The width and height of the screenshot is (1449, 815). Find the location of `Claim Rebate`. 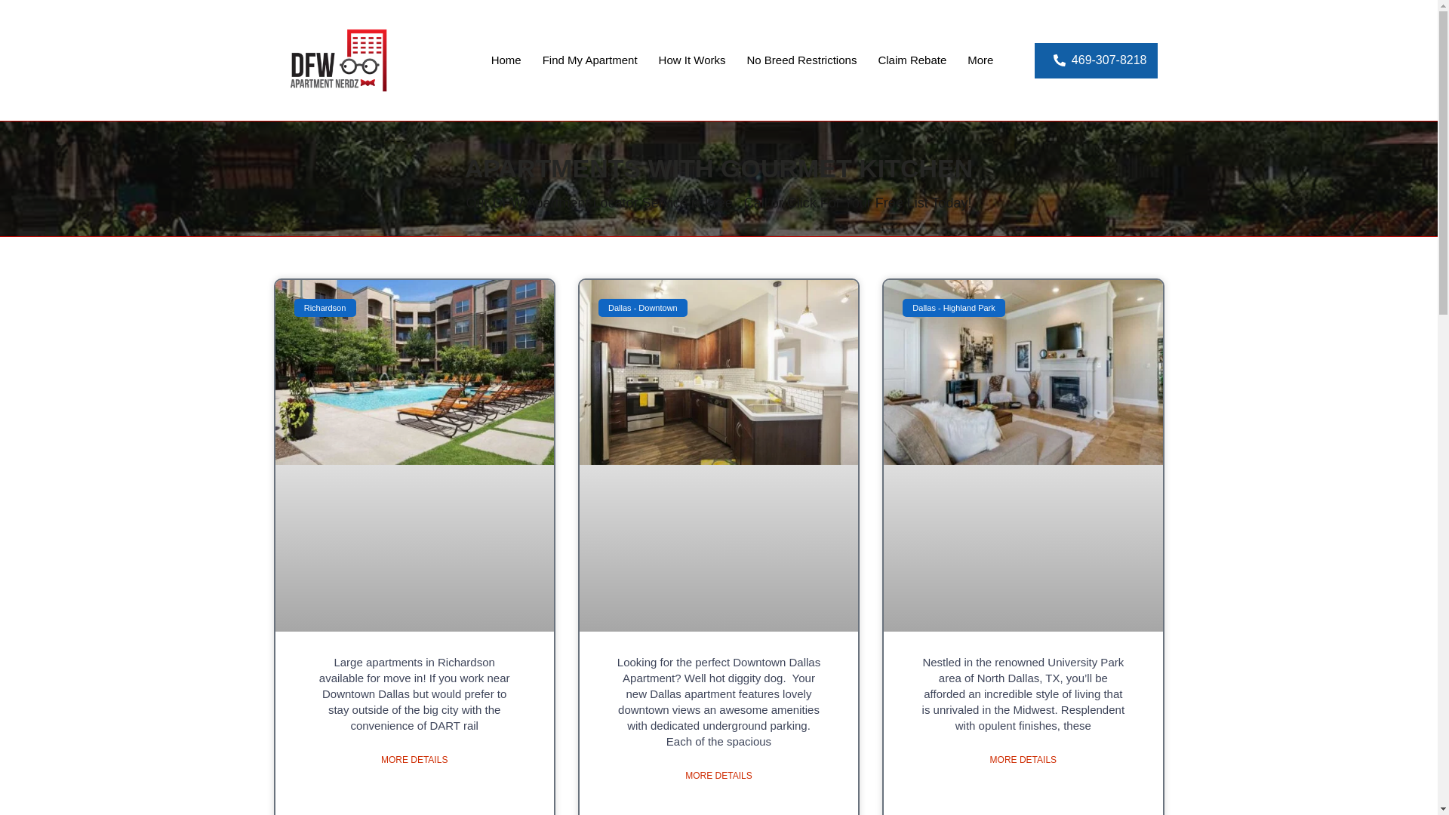

Claim Rebate is located at coordinates (912, 60).